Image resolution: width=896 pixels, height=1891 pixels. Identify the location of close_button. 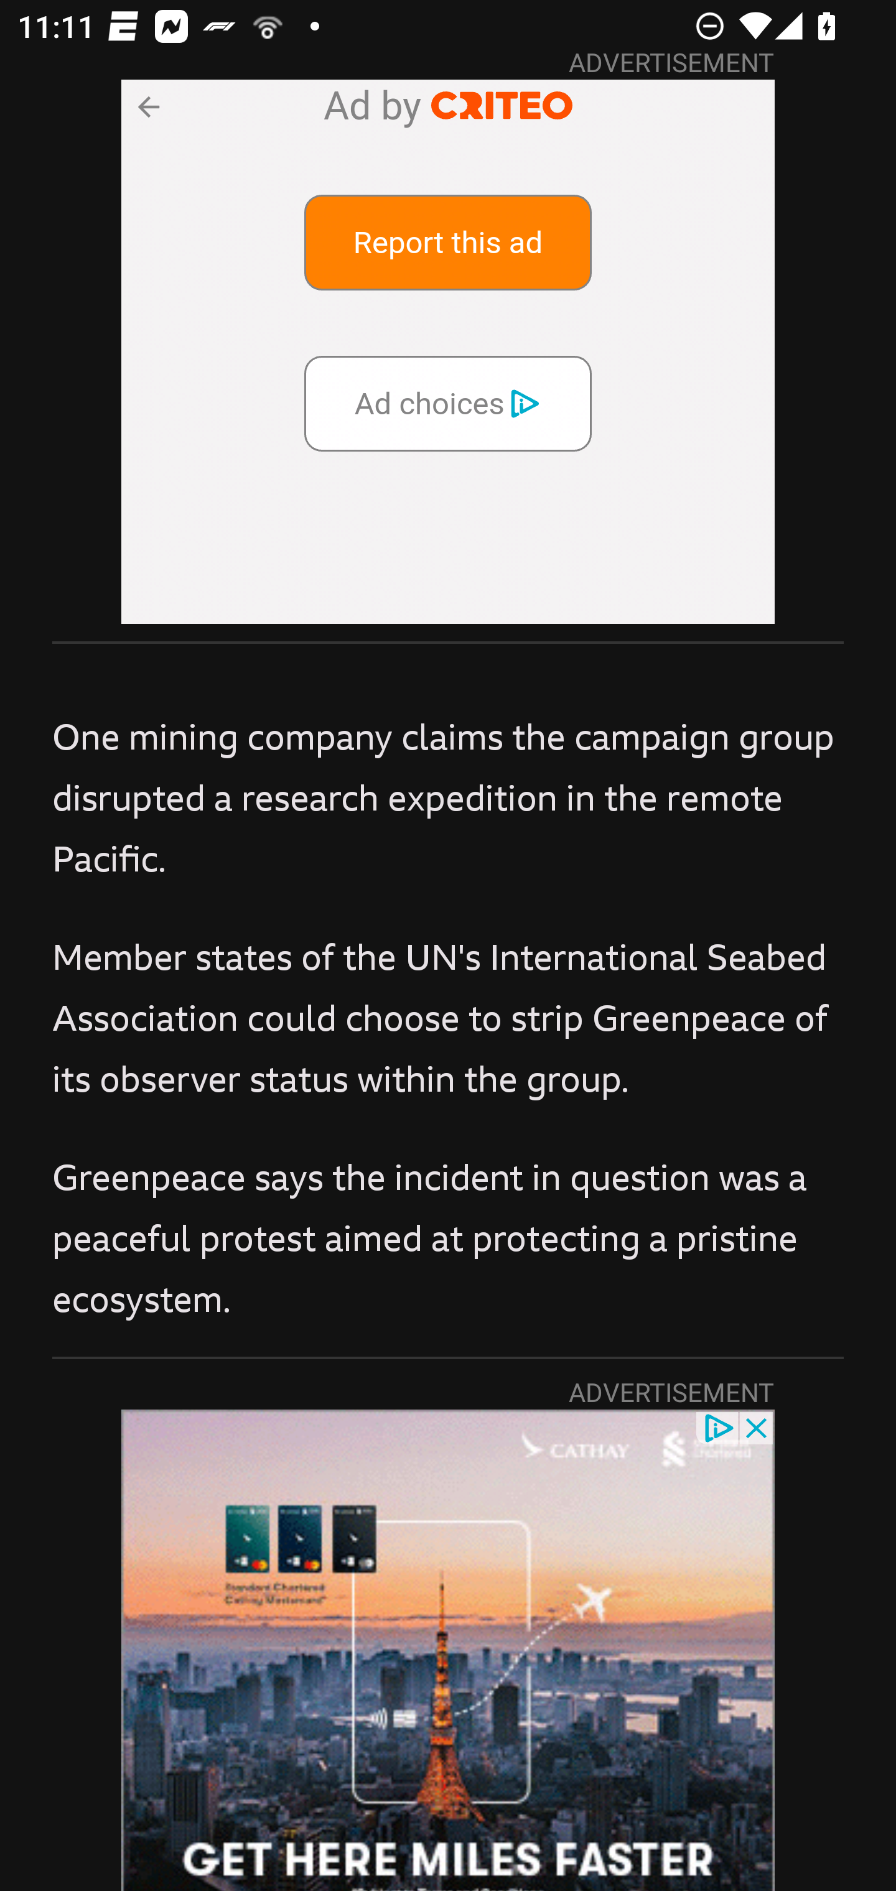
(757, 1426).